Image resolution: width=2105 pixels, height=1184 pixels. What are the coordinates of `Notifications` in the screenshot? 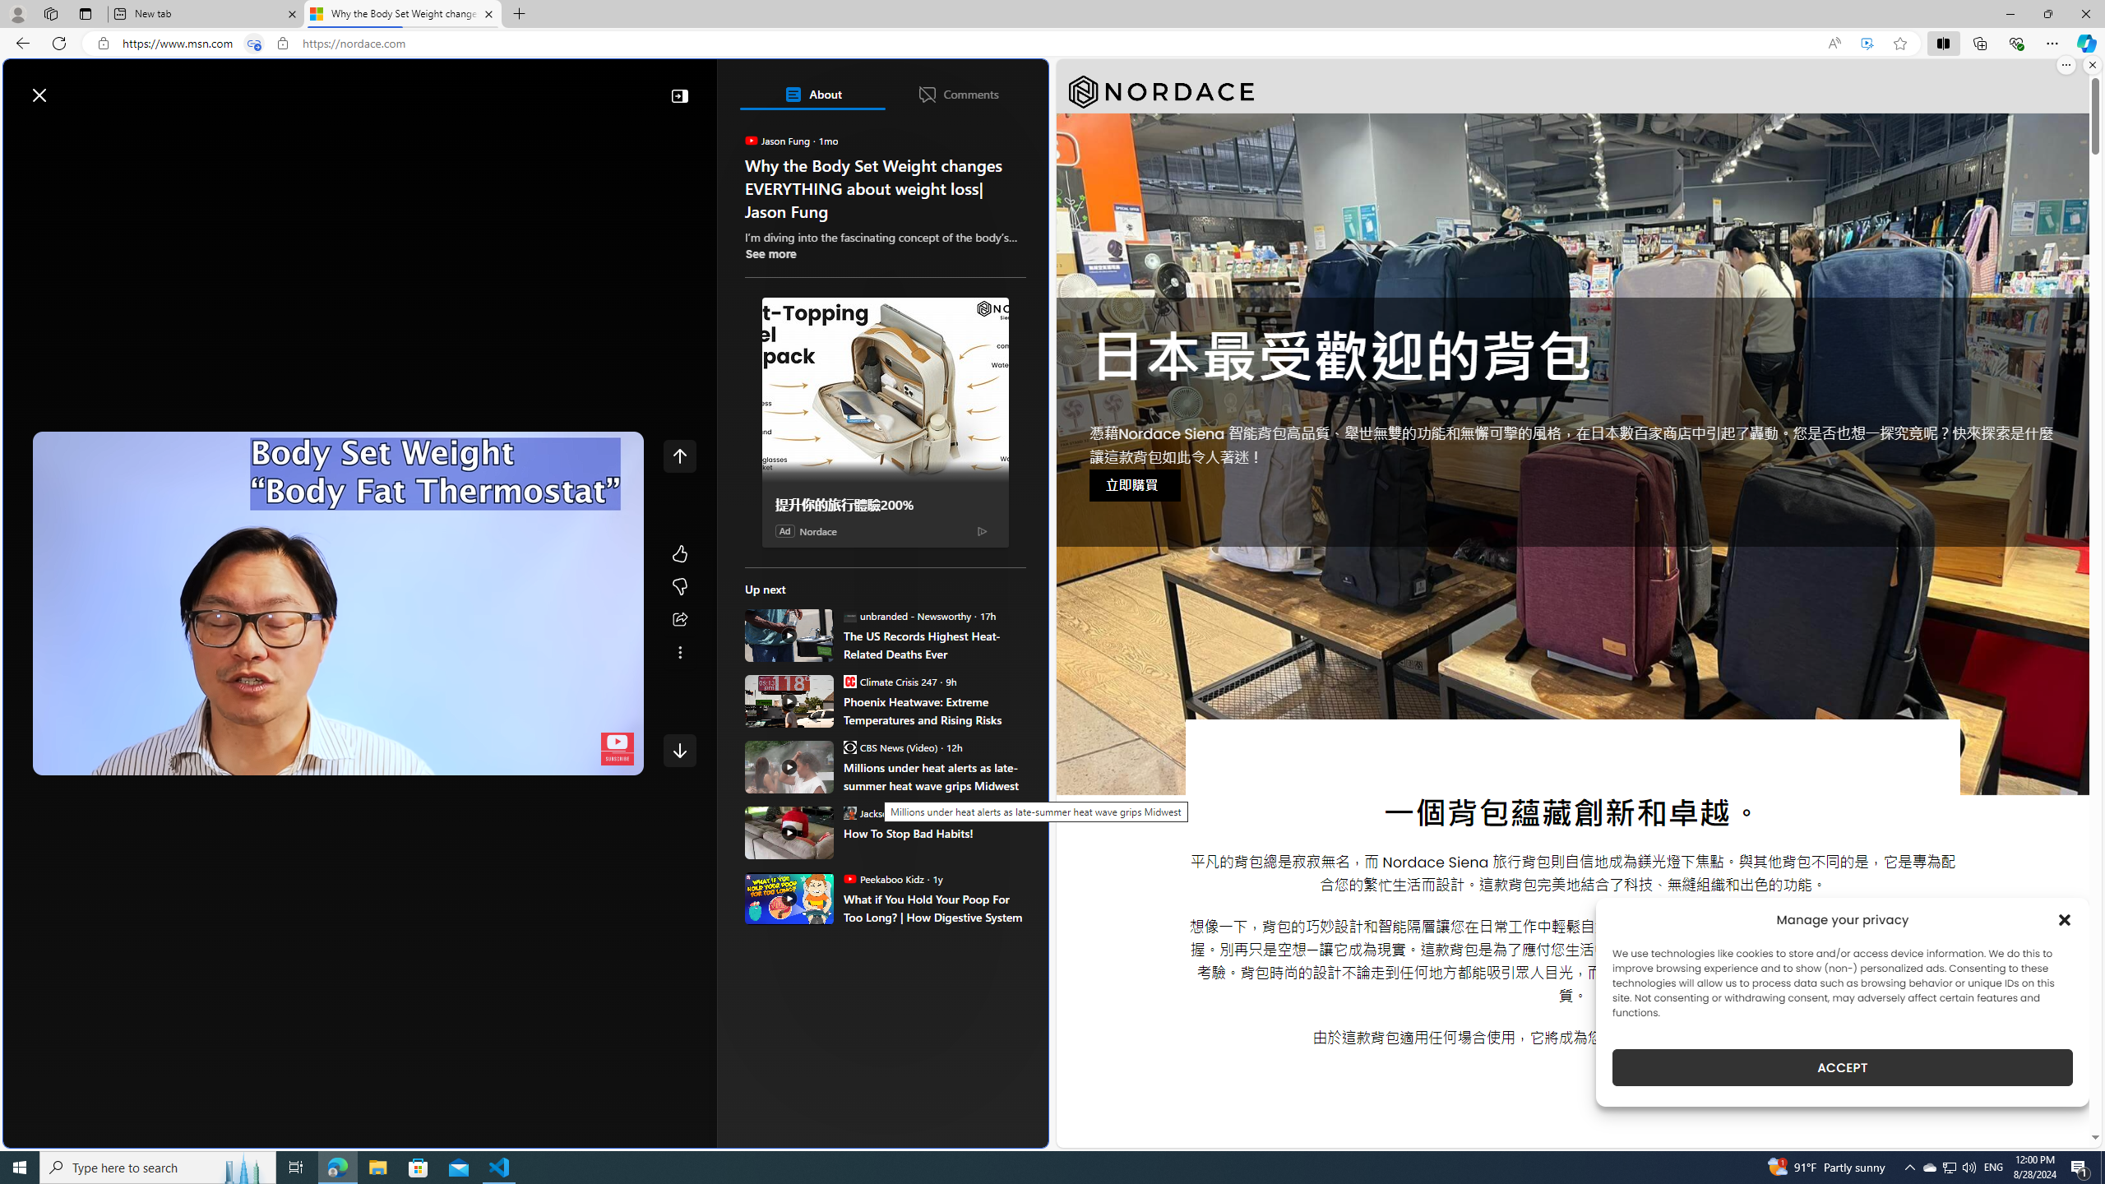 It's located at (978, 87).